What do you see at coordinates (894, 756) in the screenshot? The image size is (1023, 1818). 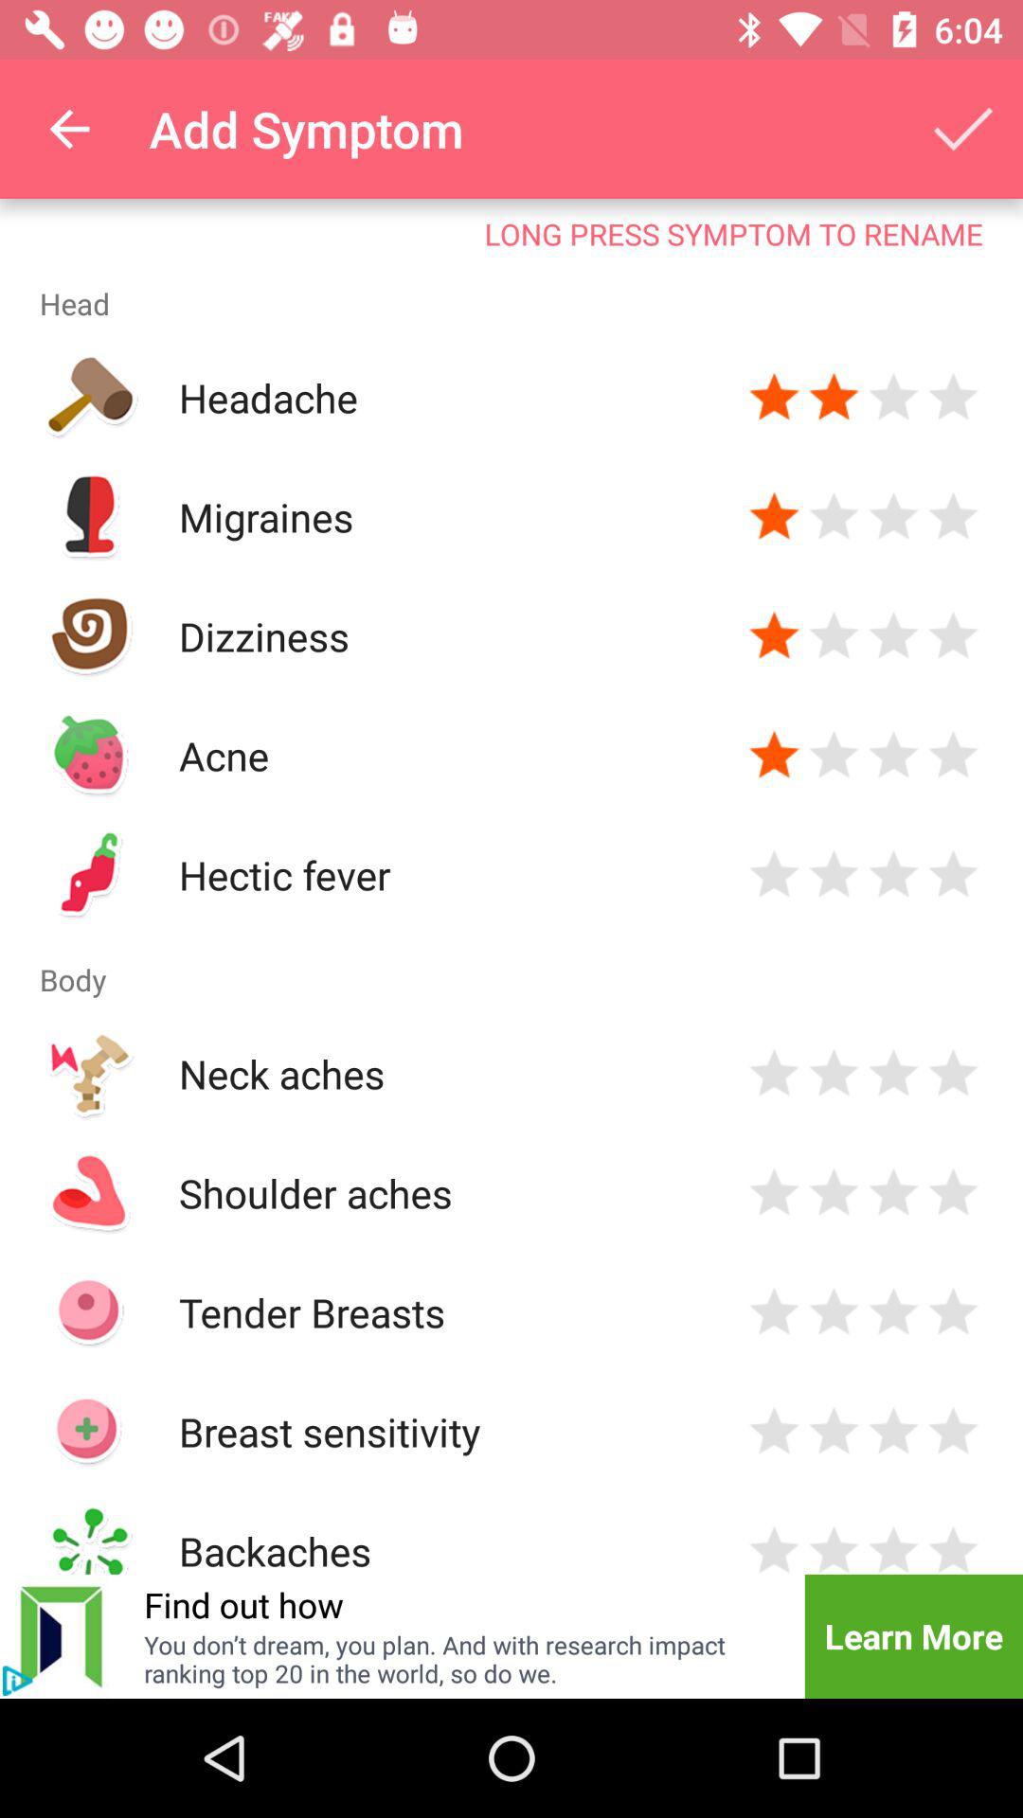 I see `rate the level of symptom` at bounding box center [894, 756].